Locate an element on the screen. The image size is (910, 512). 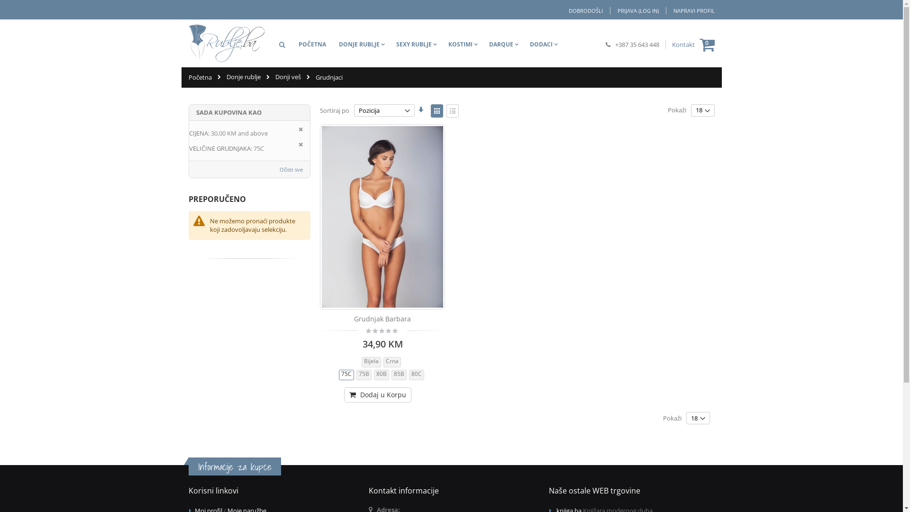
DODACI is located at coordinates (544, 45).